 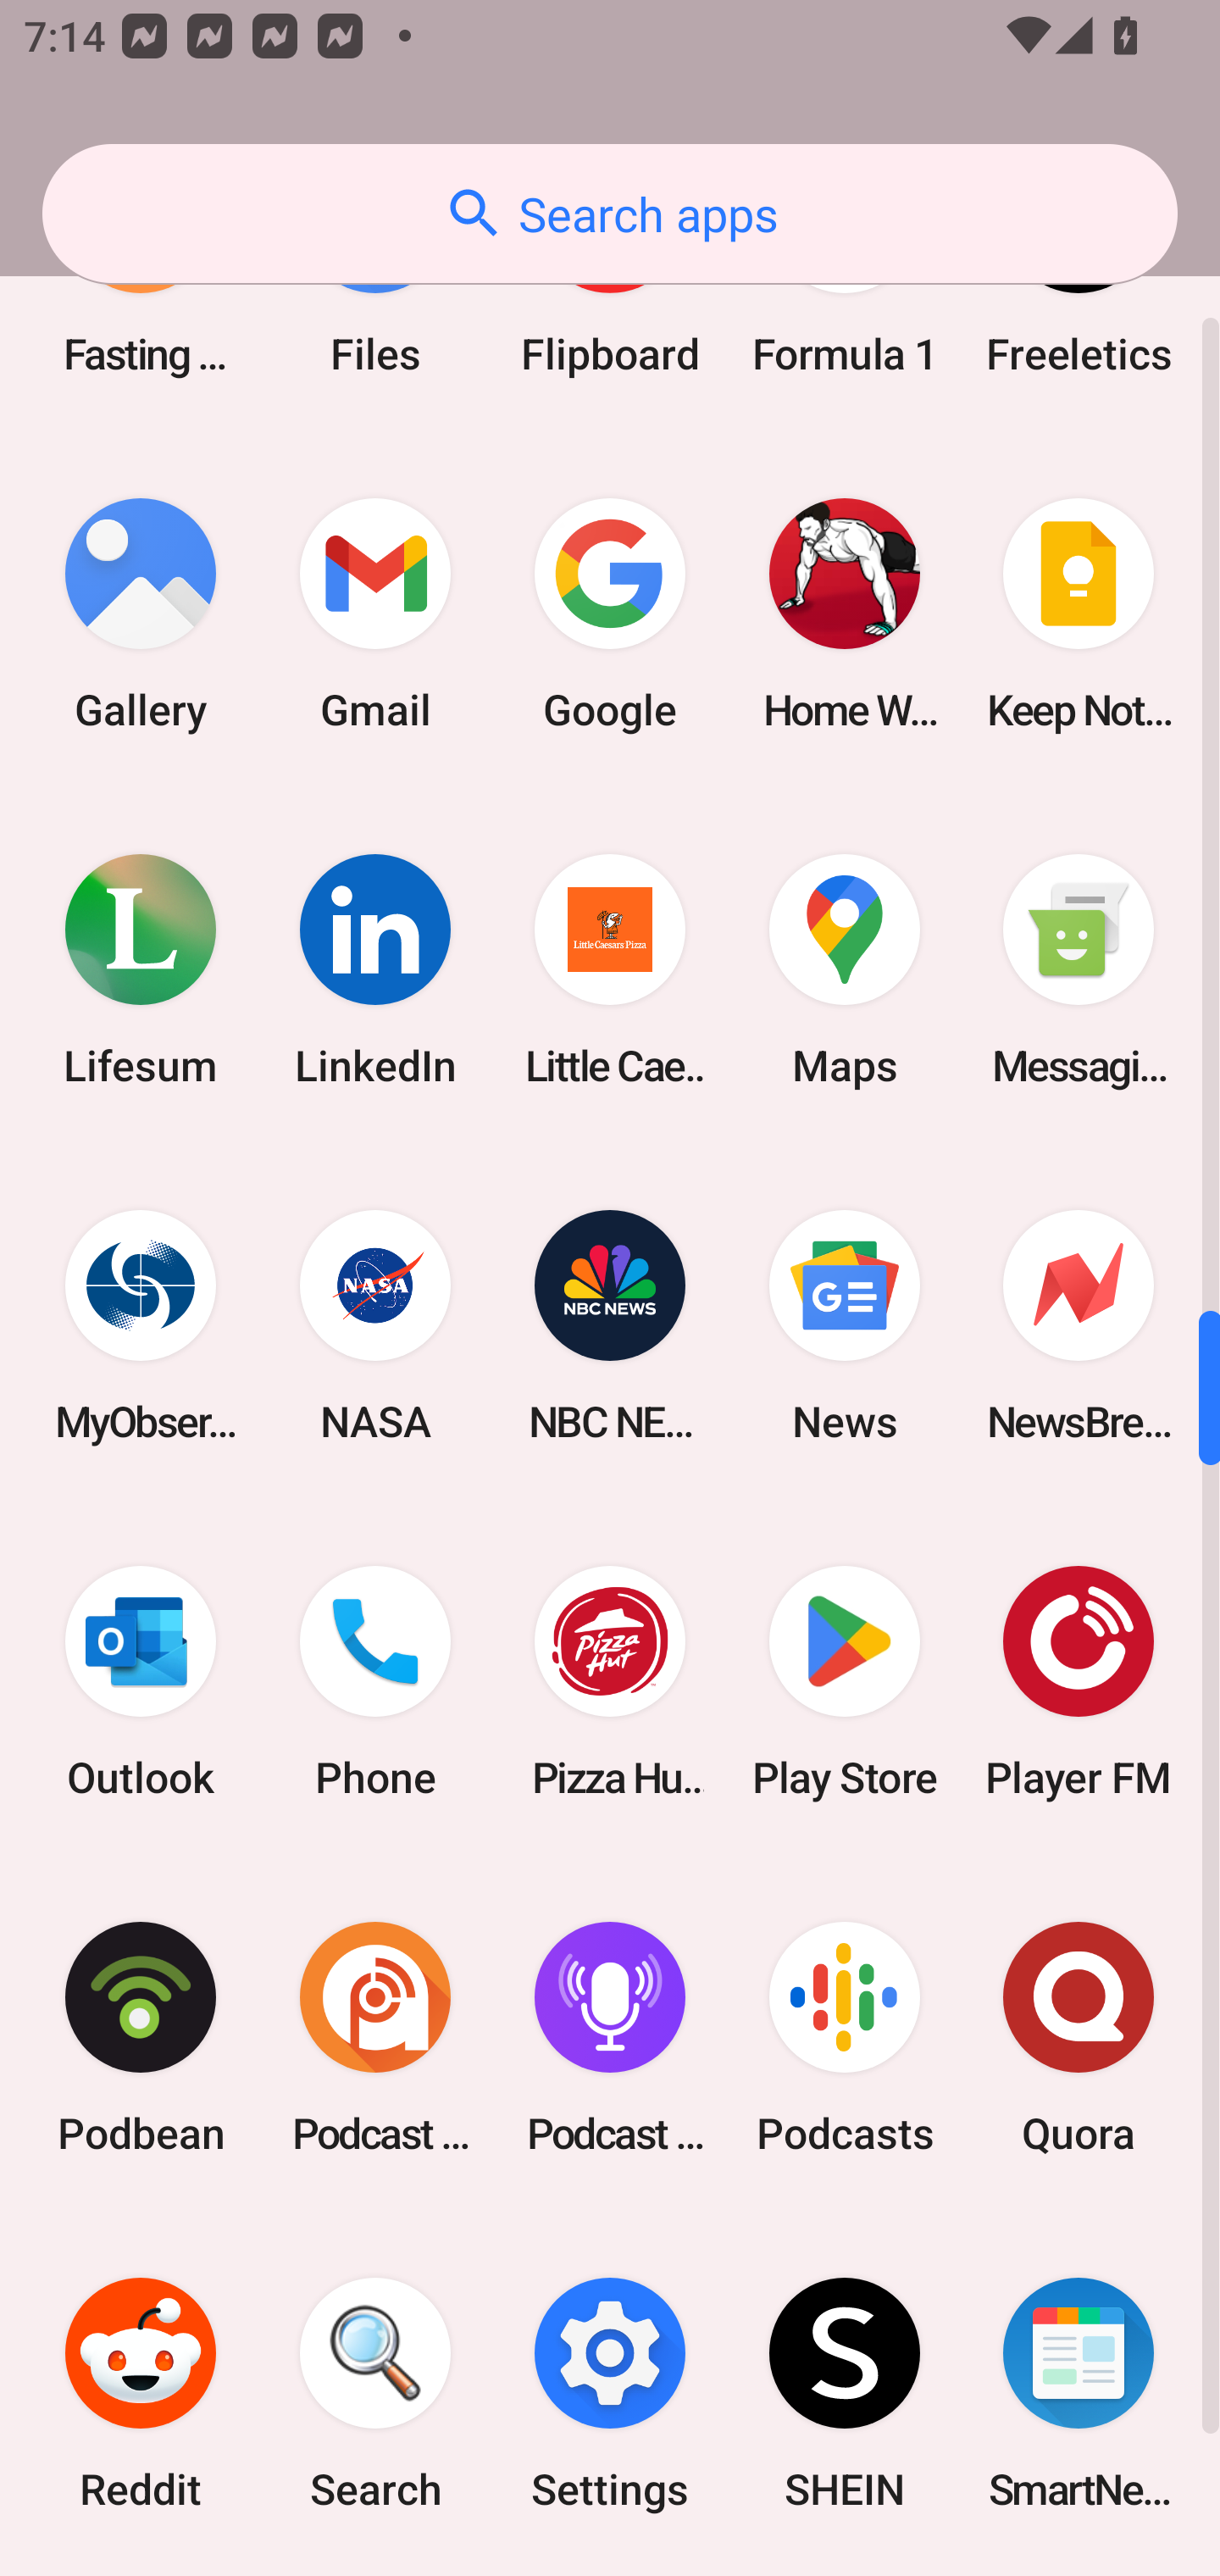 I want to click on Google, so click(x=610, y=613).